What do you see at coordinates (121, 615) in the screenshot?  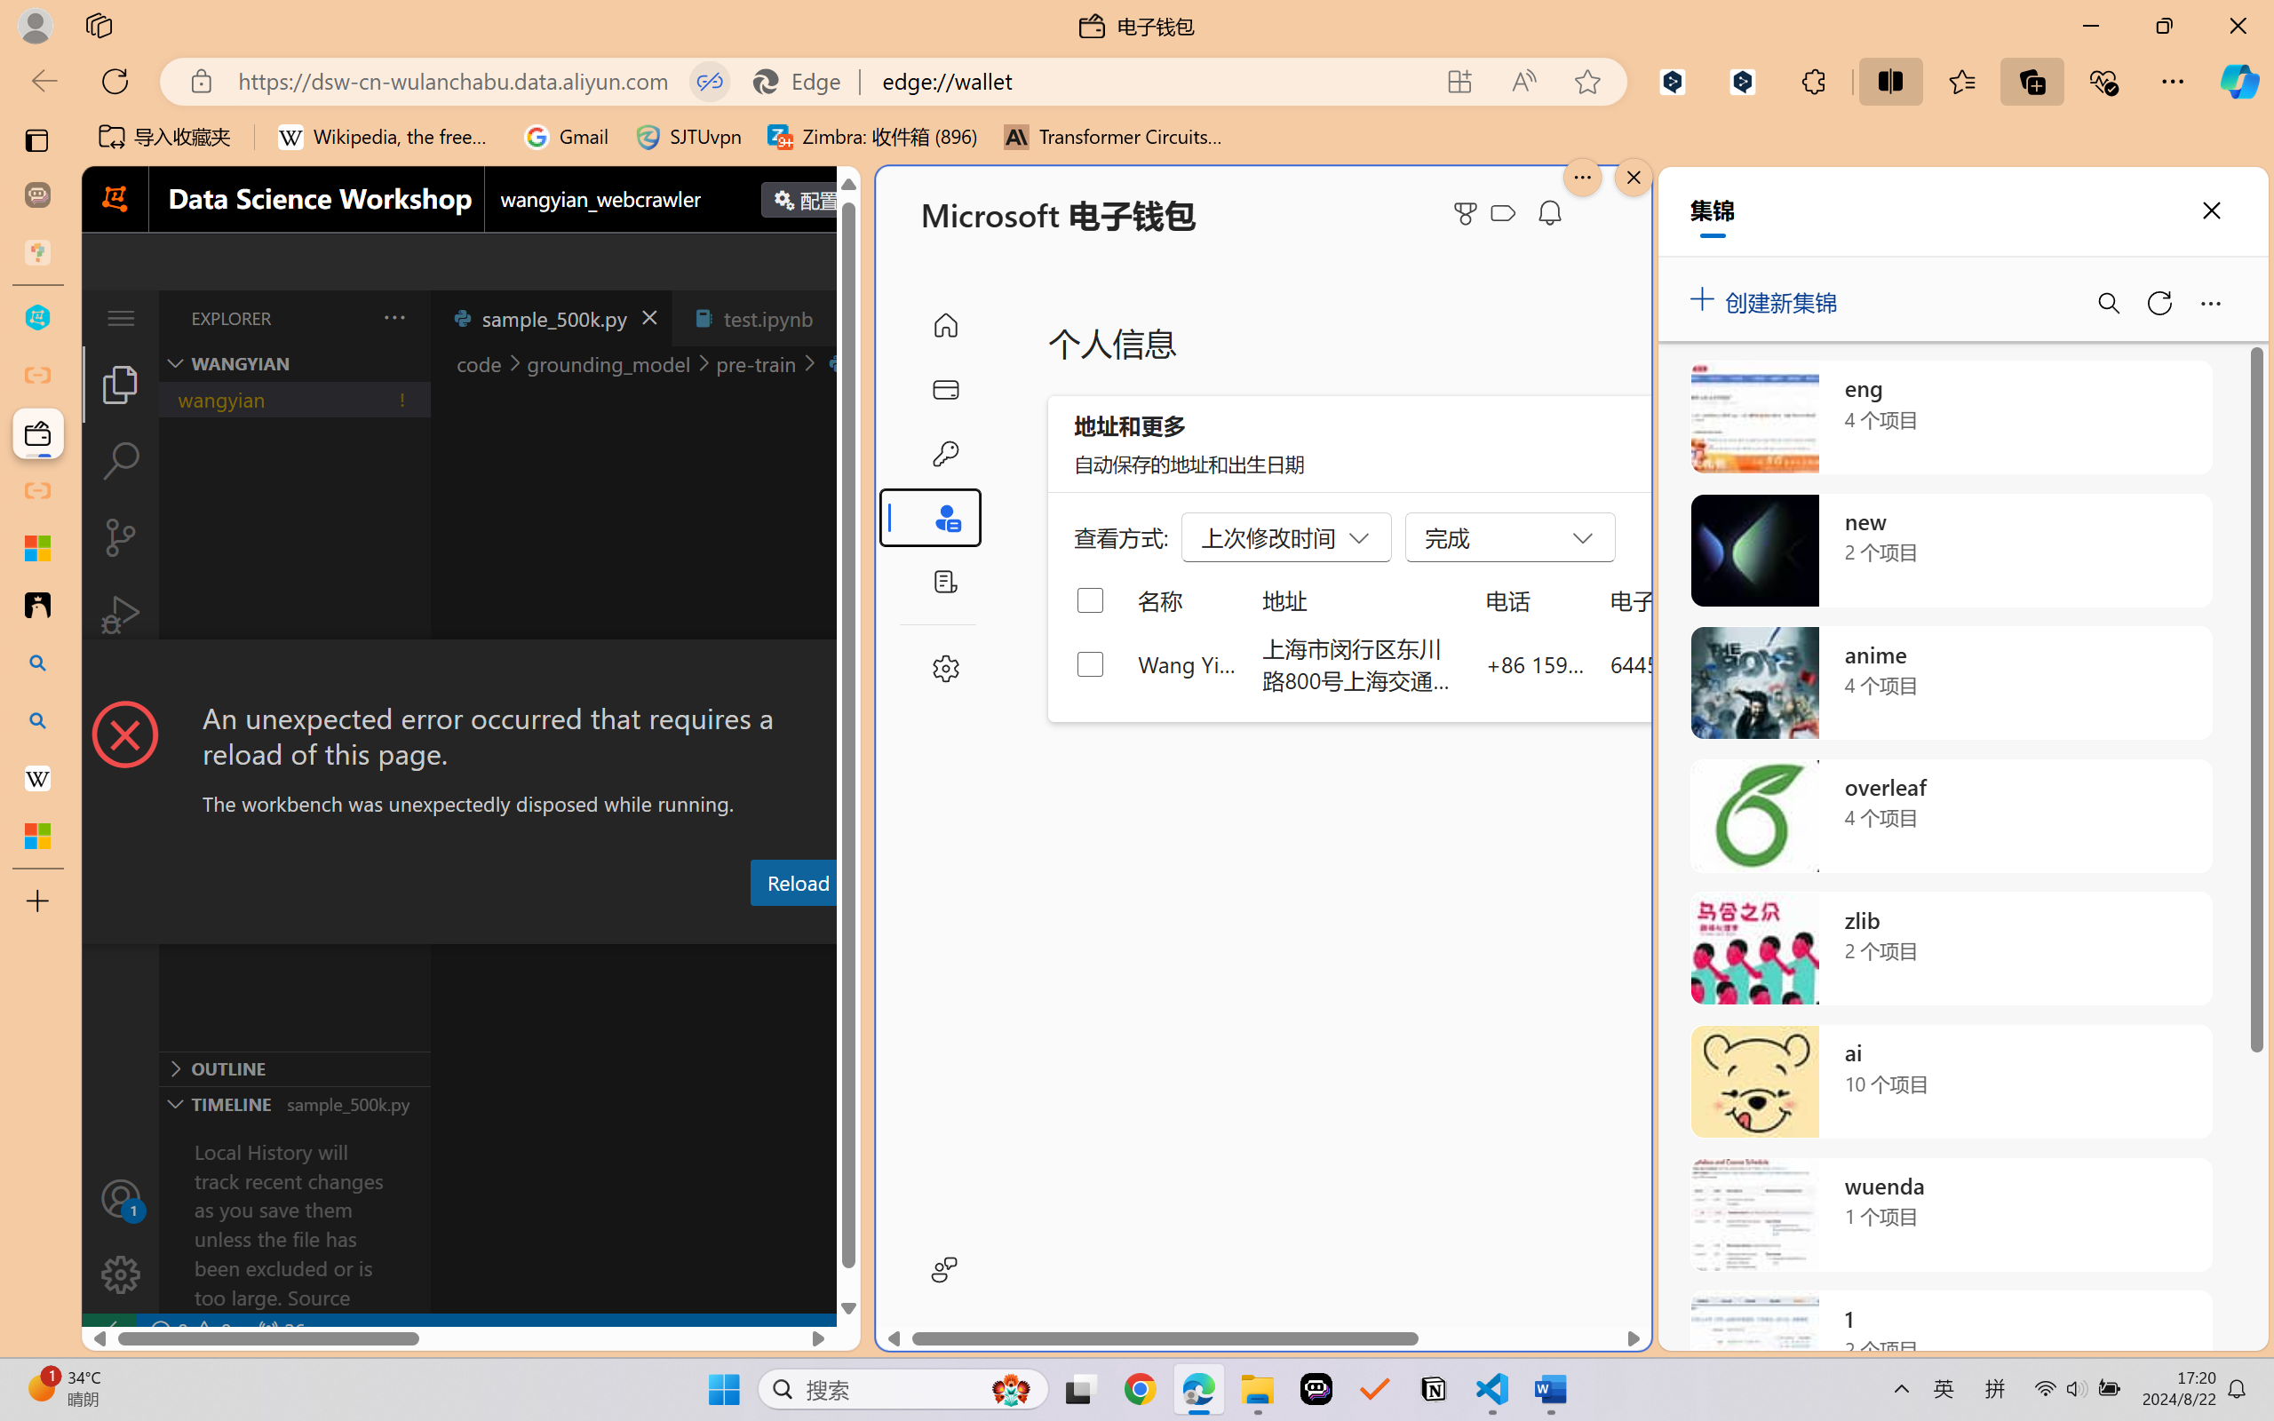 I see `Run and Debug (Ctrl+Shift+D)` at bounding box center [121, 615].